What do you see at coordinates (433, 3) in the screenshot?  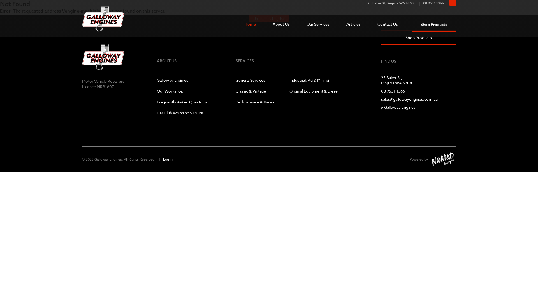 I see `08 9531 1366` at bounding box center [433, 3].